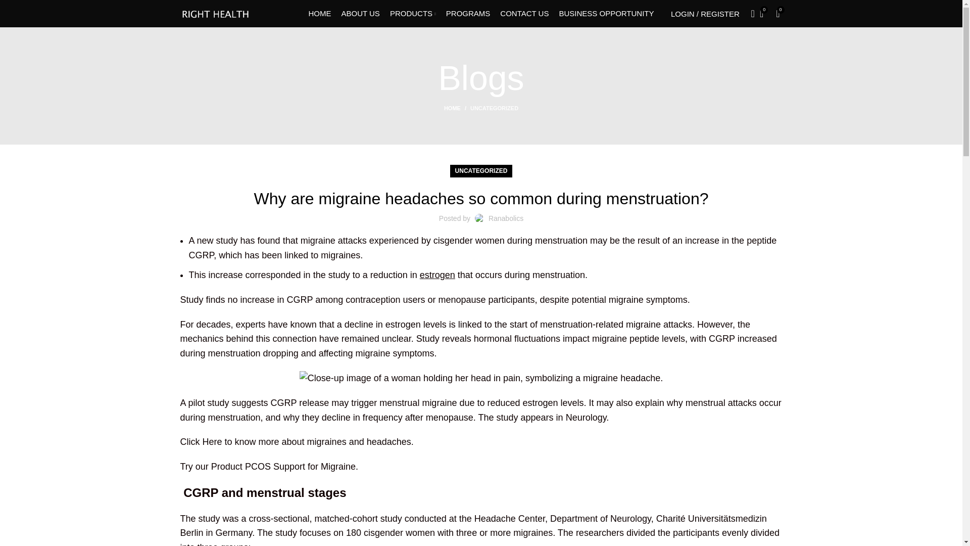 This screenshot has width=970, height=546. What do you see at coordinates (524, 13) in the screenshot?
I see `CONTACT US` at bounding box center [524, 13].